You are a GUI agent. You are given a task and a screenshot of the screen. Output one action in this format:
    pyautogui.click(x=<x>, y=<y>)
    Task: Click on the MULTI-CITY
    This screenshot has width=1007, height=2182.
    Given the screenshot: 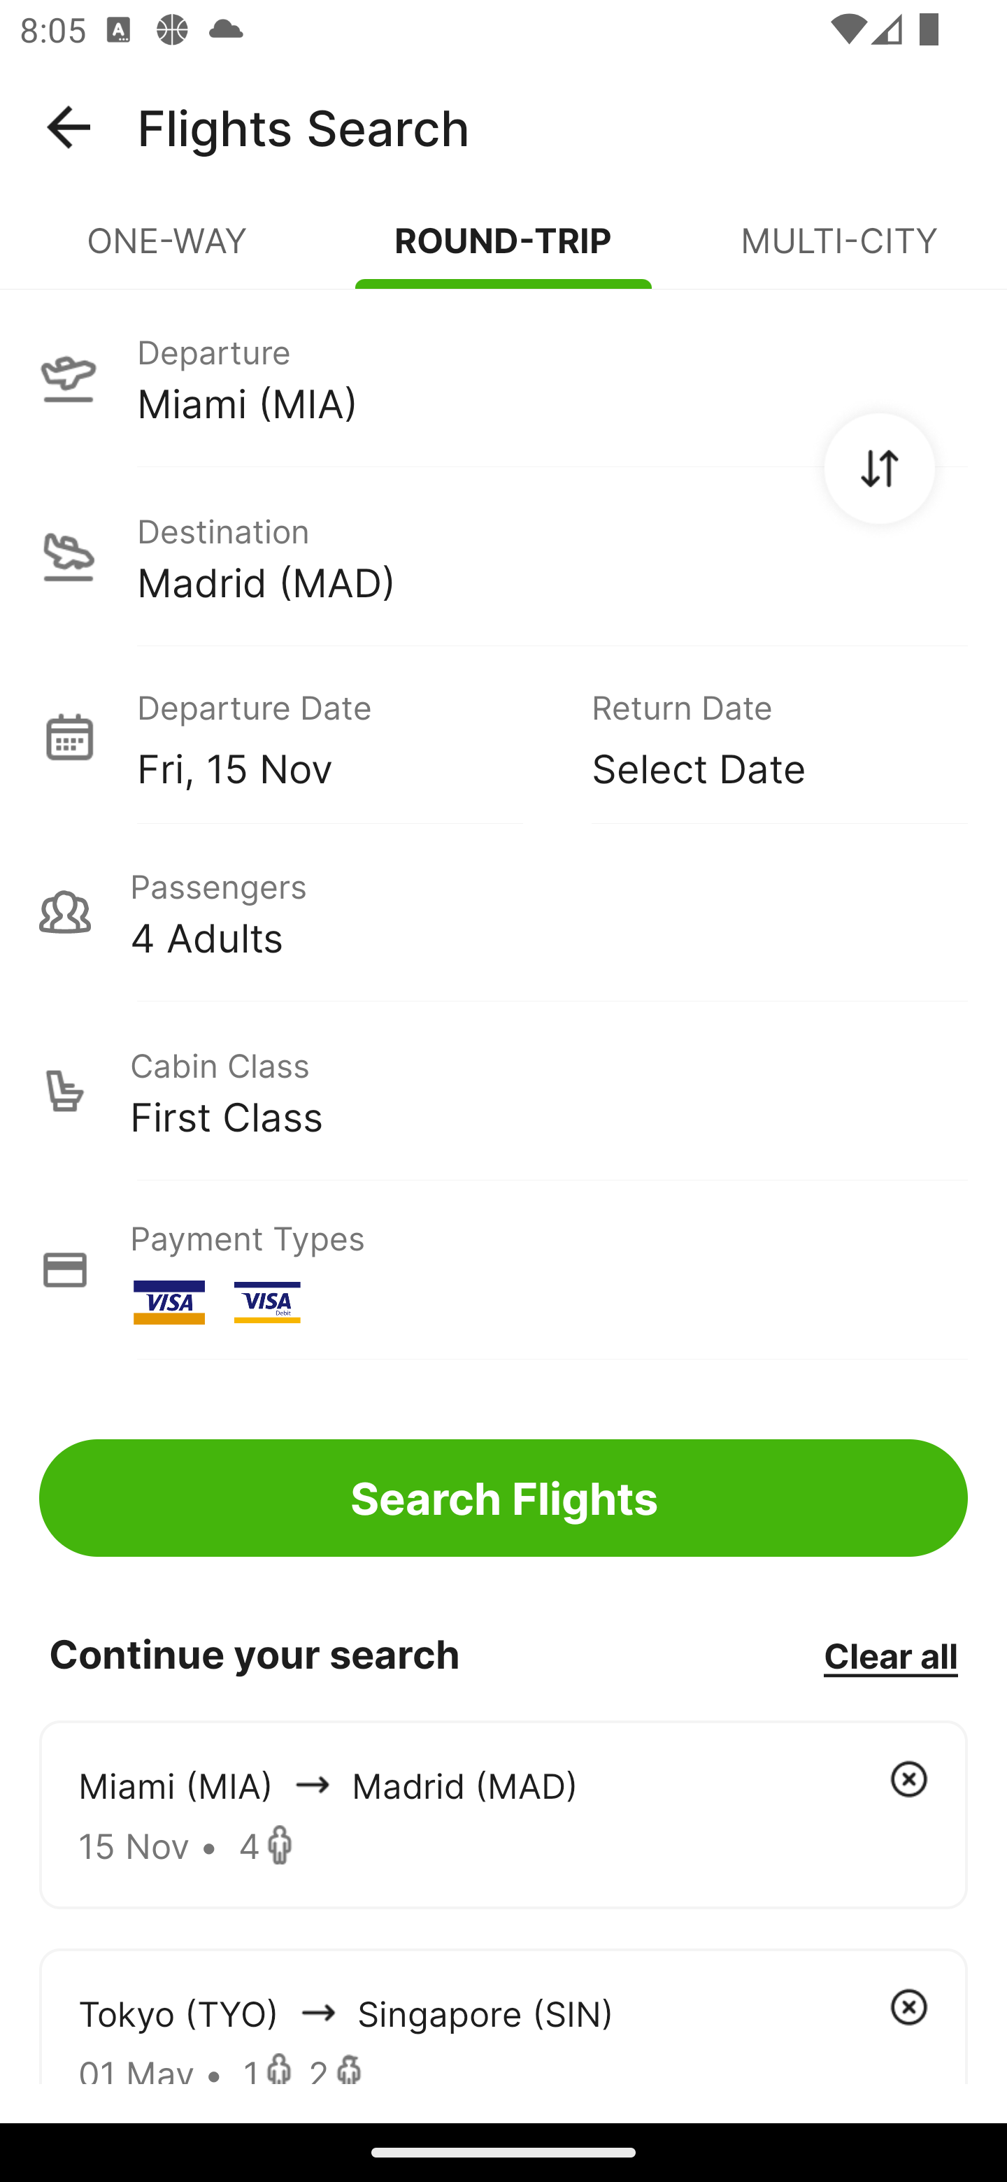 What is the action you would take?
    pyautogui.click(x=839, y=252)
    